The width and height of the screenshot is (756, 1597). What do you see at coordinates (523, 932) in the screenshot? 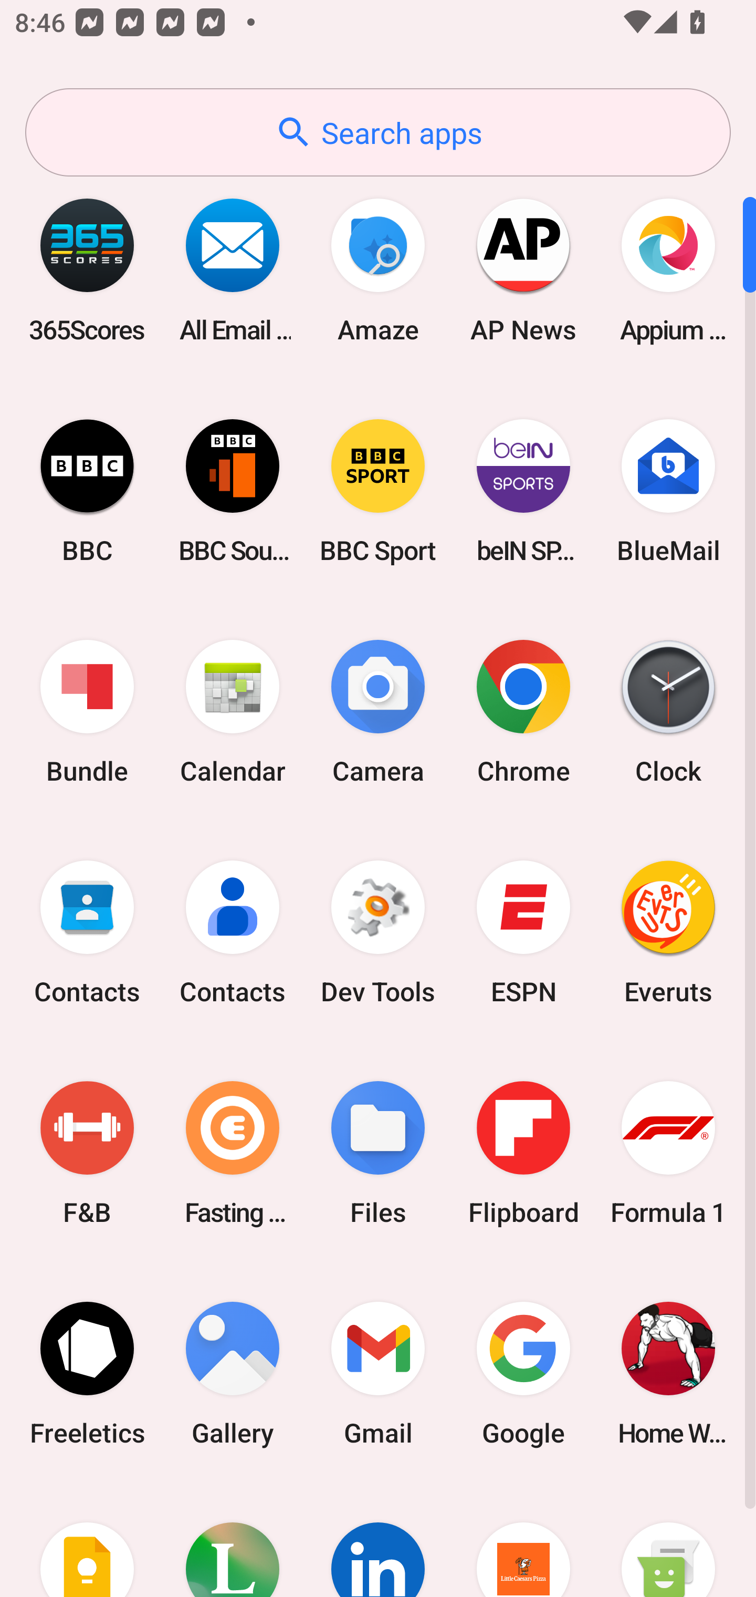
I see `ESPN` at bounding box center [523, 932].